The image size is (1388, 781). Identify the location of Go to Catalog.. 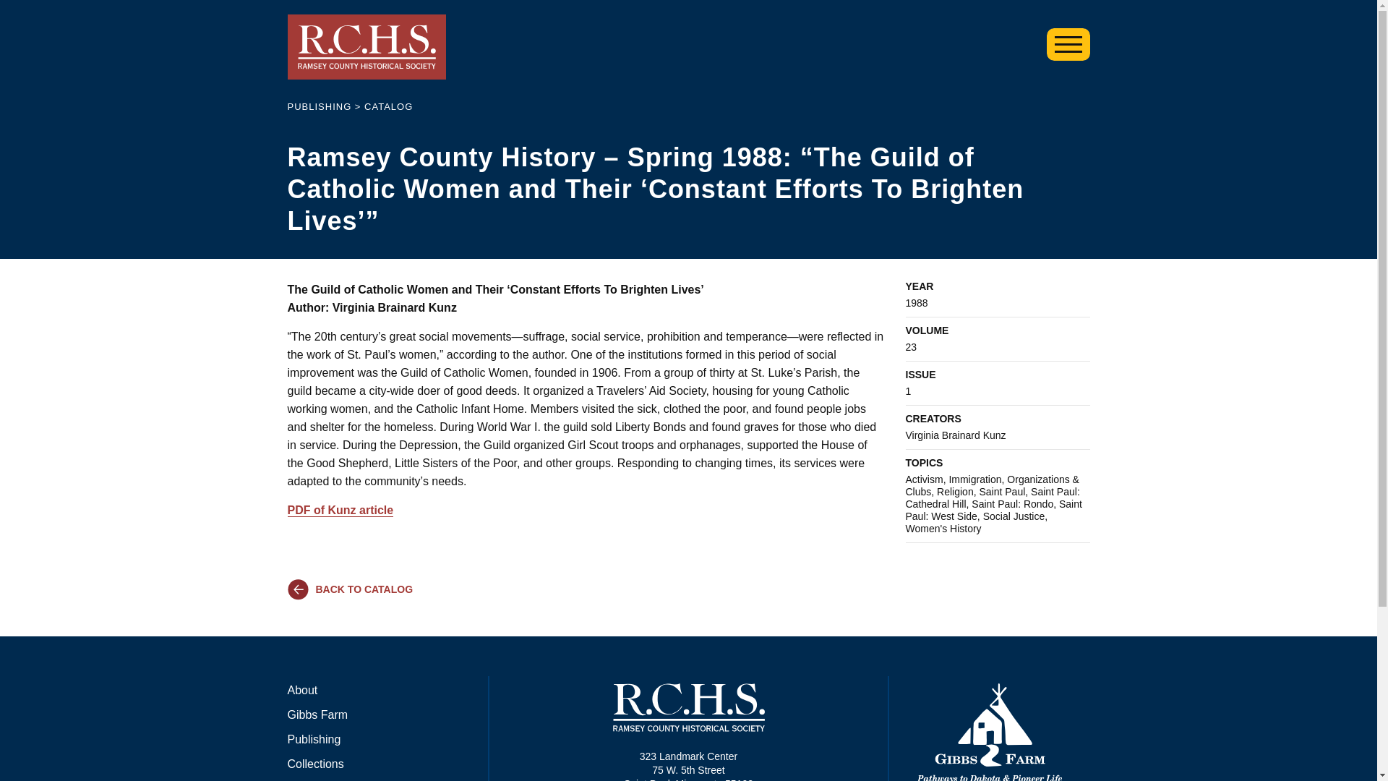
(387, 107).